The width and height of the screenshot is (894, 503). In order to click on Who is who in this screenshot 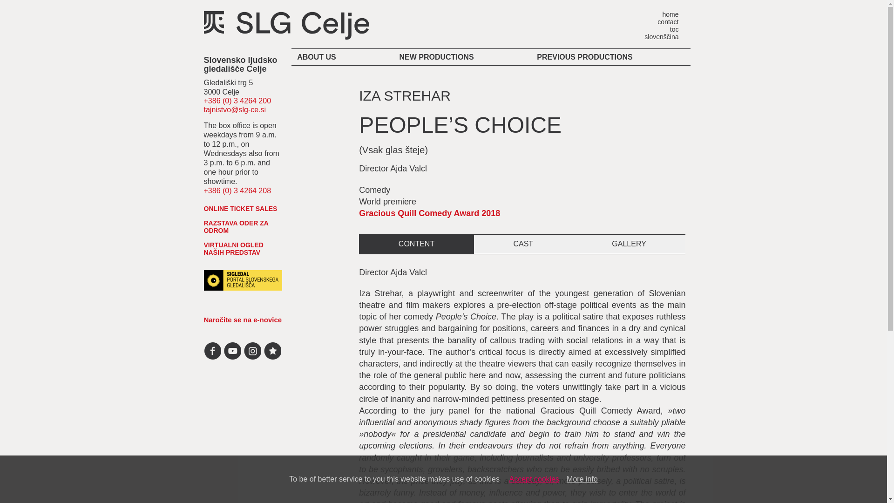, I will do `click(664, 21)`.